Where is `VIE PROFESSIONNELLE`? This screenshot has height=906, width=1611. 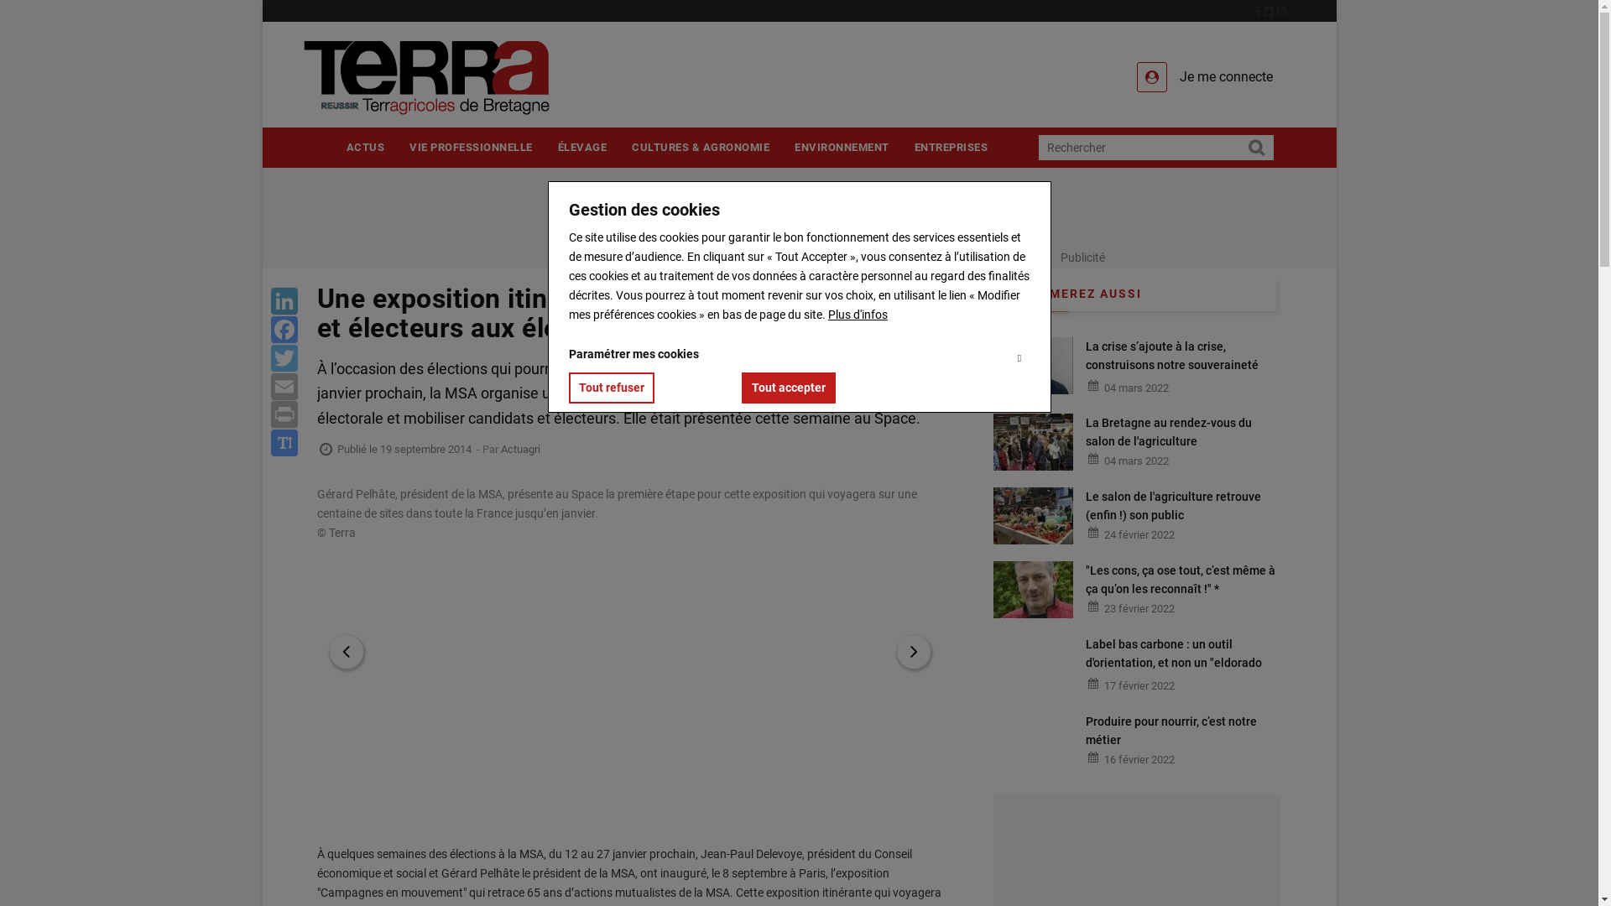
VIE PROFESSIONNELLE is located at coordinates (472, 148).